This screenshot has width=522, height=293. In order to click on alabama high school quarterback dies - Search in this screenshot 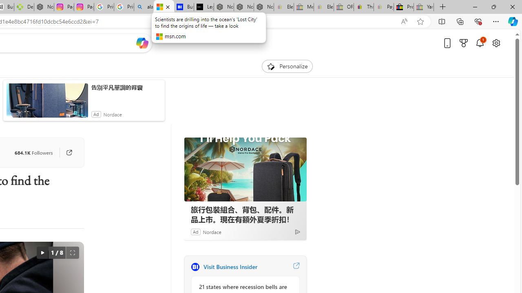, I will do `click(144, 7)`.